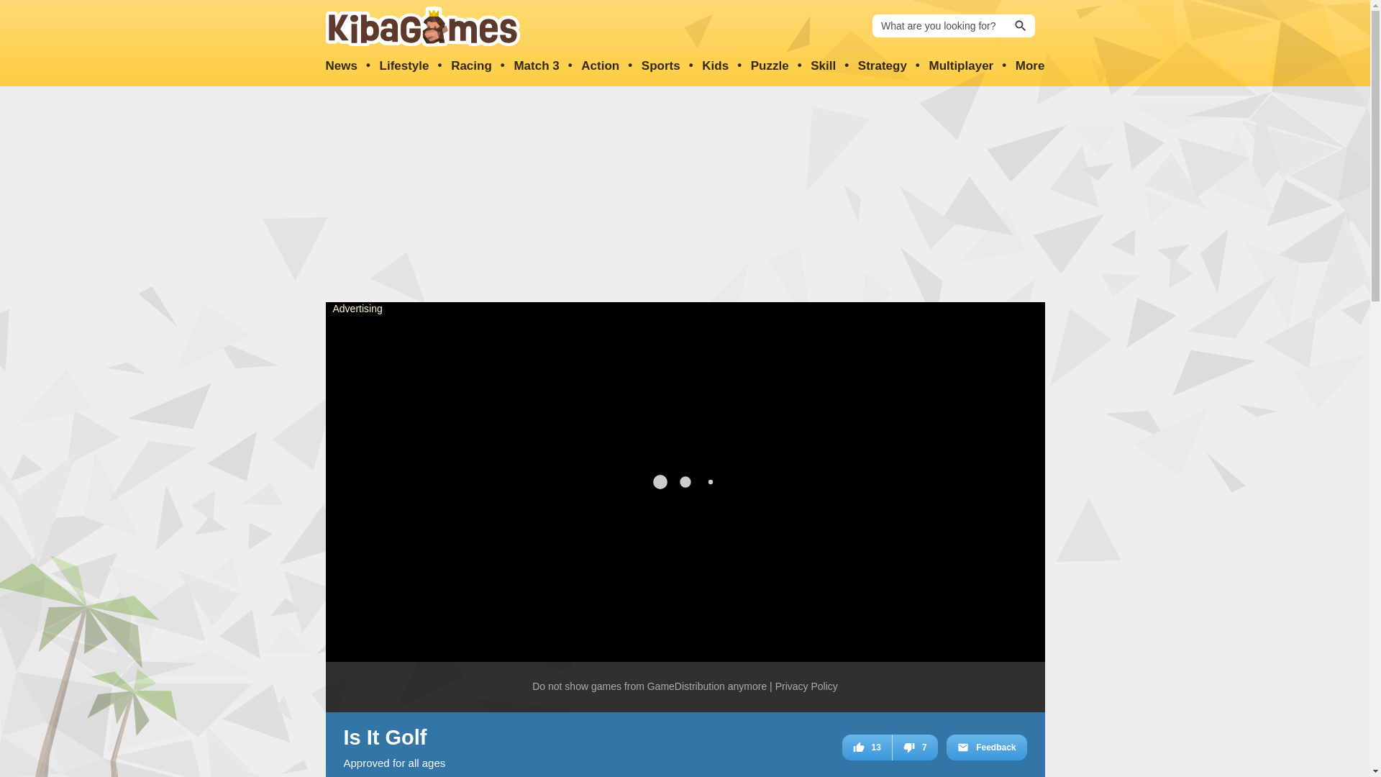 This screenshot has width=1381, height=777. What do you see at coordinates (715, 66) in the screenshot?
I see `Kids` at bounding box center [715, 66].